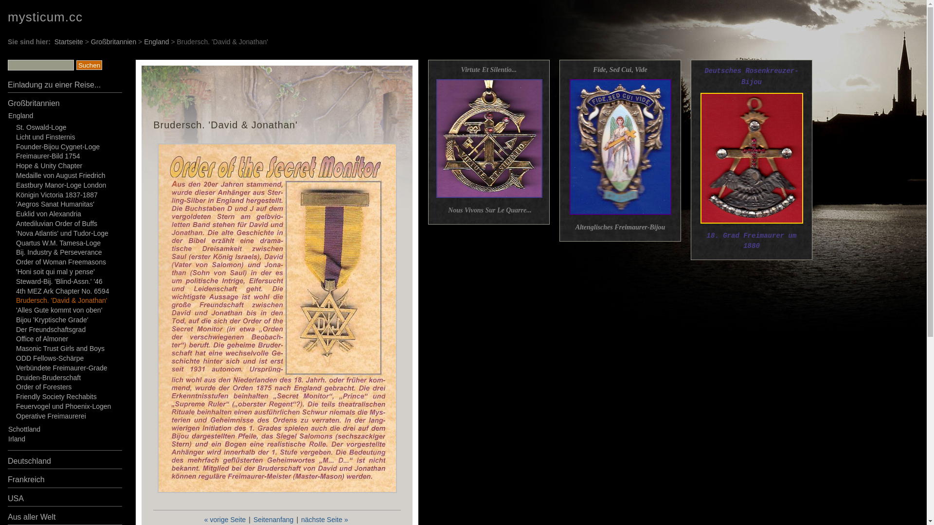 This screenshot has width=934, height=525. I want to click on Freimaurer-Bild 1754, so click(48, 156).